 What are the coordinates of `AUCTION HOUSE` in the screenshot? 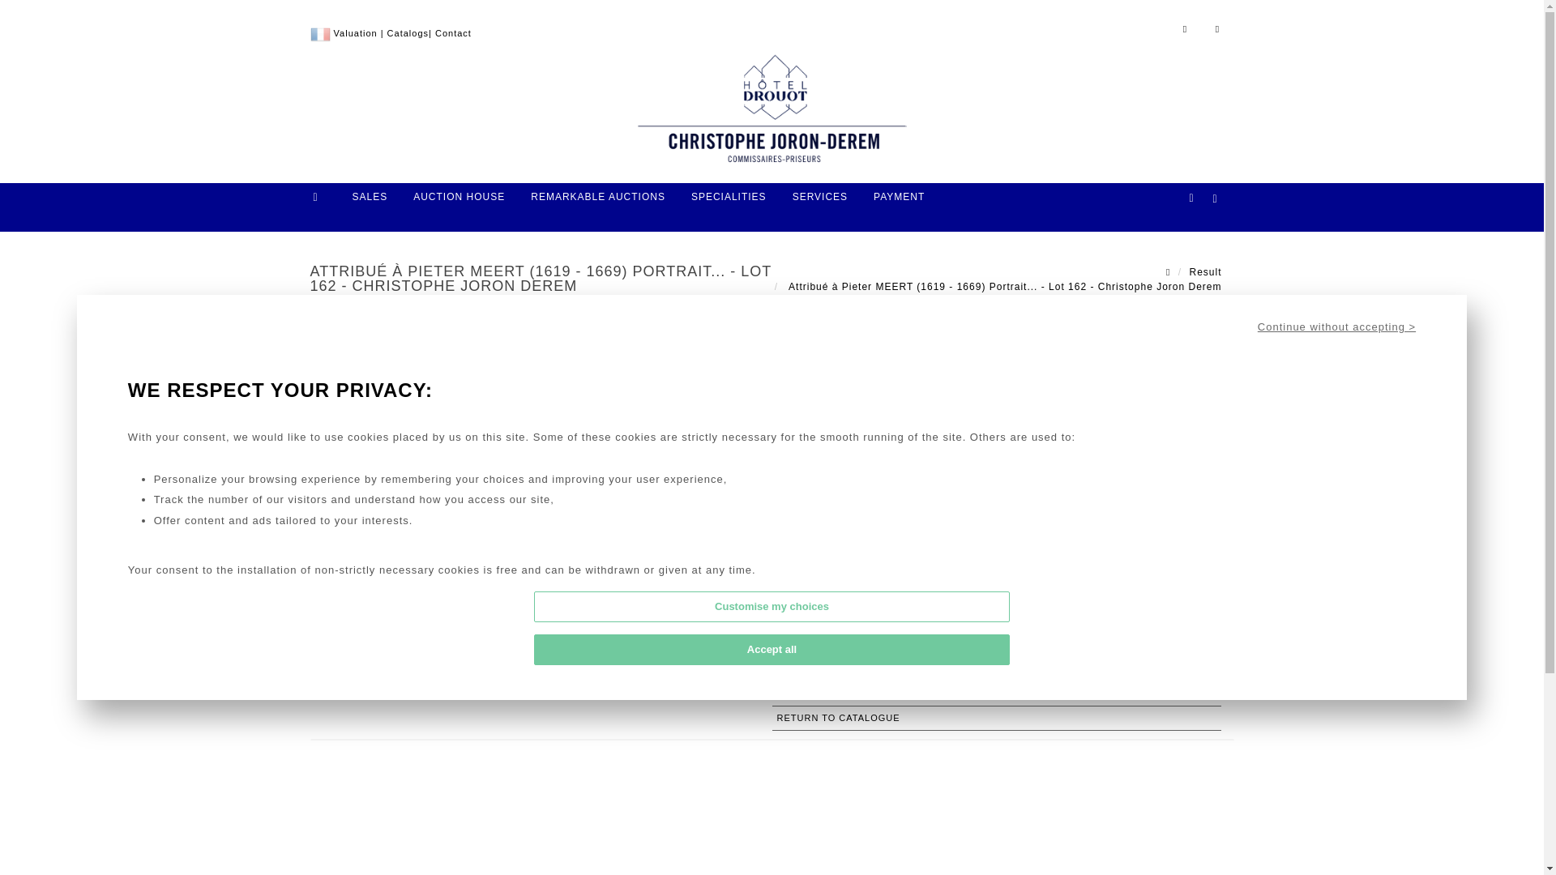 It's located at (459, 203).